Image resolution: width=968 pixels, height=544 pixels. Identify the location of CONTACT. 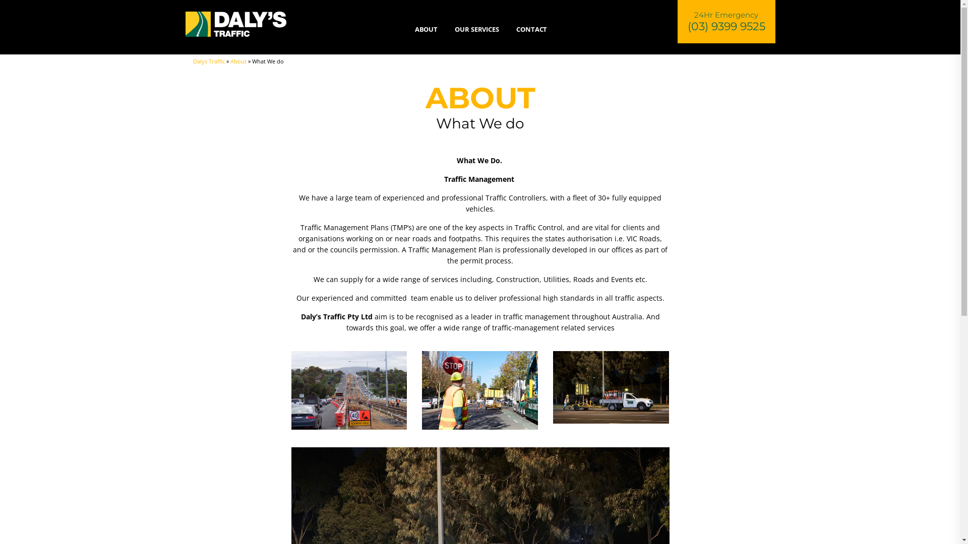
(531, 29).